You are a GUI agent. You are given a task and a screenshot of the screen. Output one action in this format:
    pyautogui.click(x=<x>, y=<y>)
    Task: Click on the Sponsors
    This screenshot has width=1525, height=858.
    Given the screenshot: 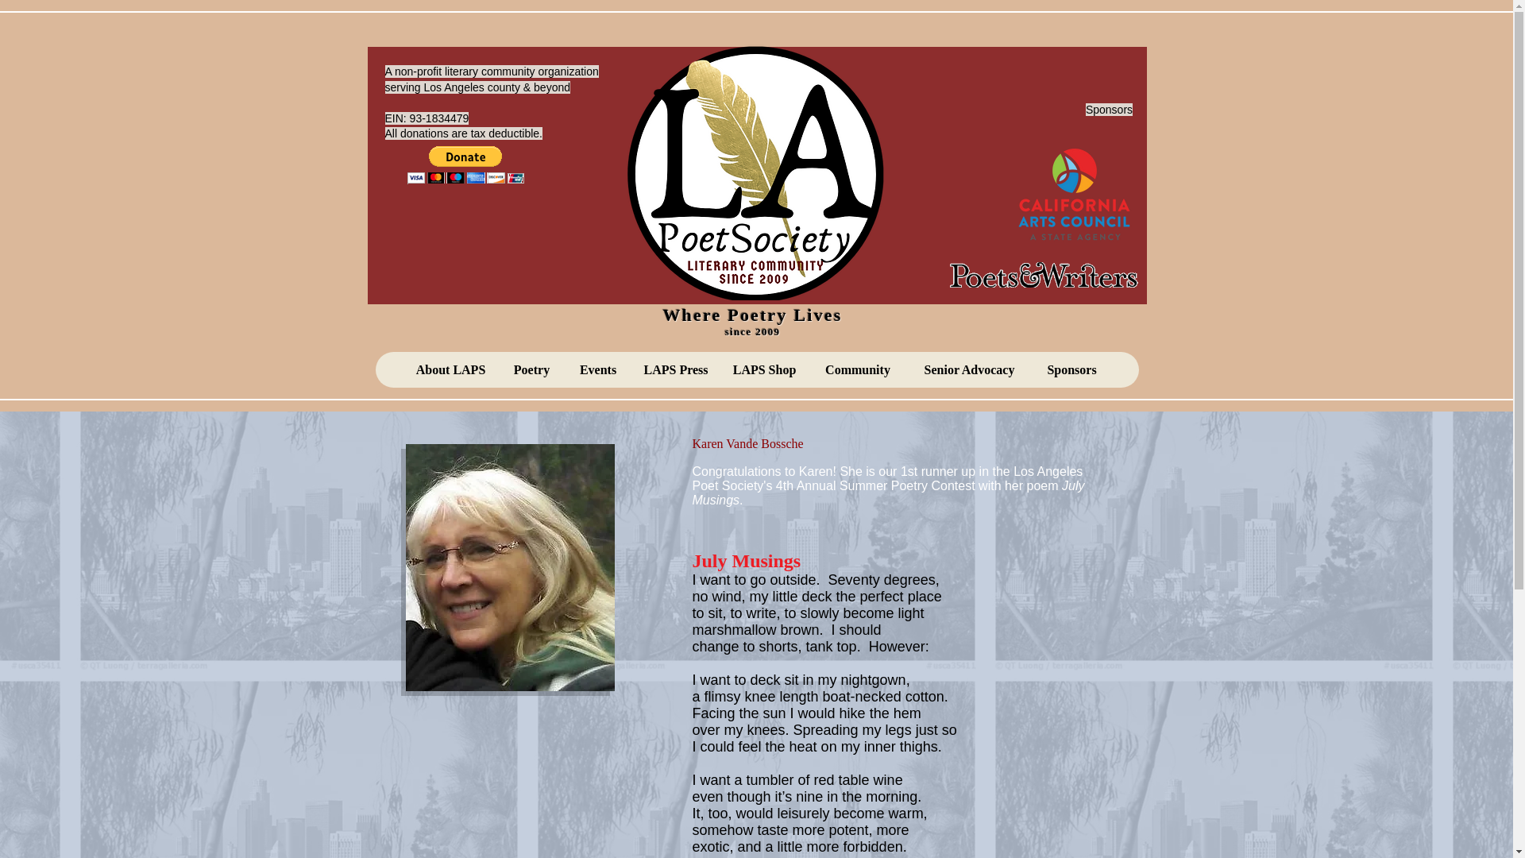 What is the action you would take?
    pyautogui.click(x=1071, y=369)
    